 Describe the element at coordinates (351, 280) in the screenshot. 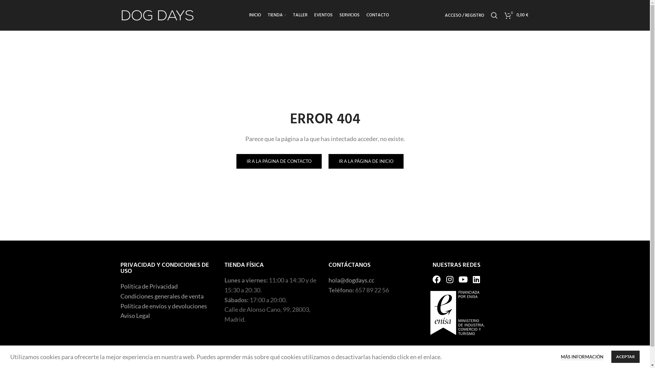

I see `hola@dogdays.cc` at that location.